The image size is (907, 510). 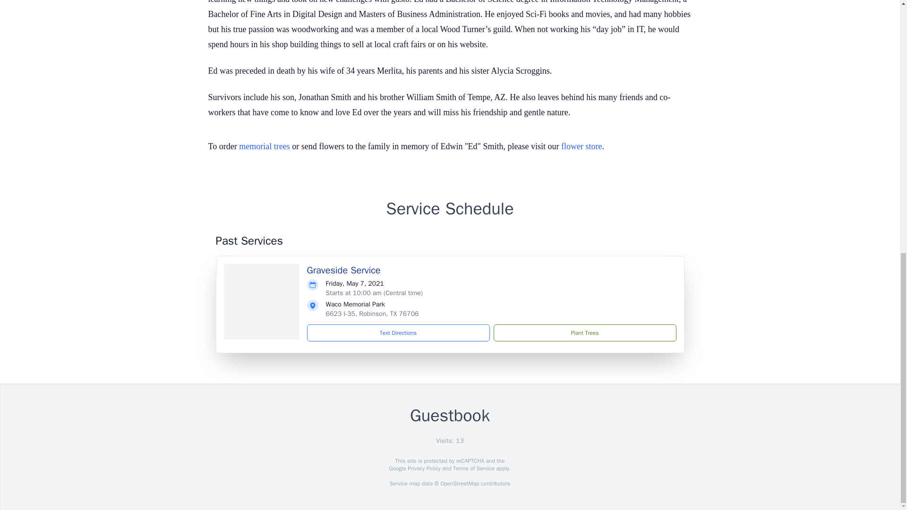 I want to click on 6623 I-35, Robinson, TX 76706, so click(x=372, y=314).